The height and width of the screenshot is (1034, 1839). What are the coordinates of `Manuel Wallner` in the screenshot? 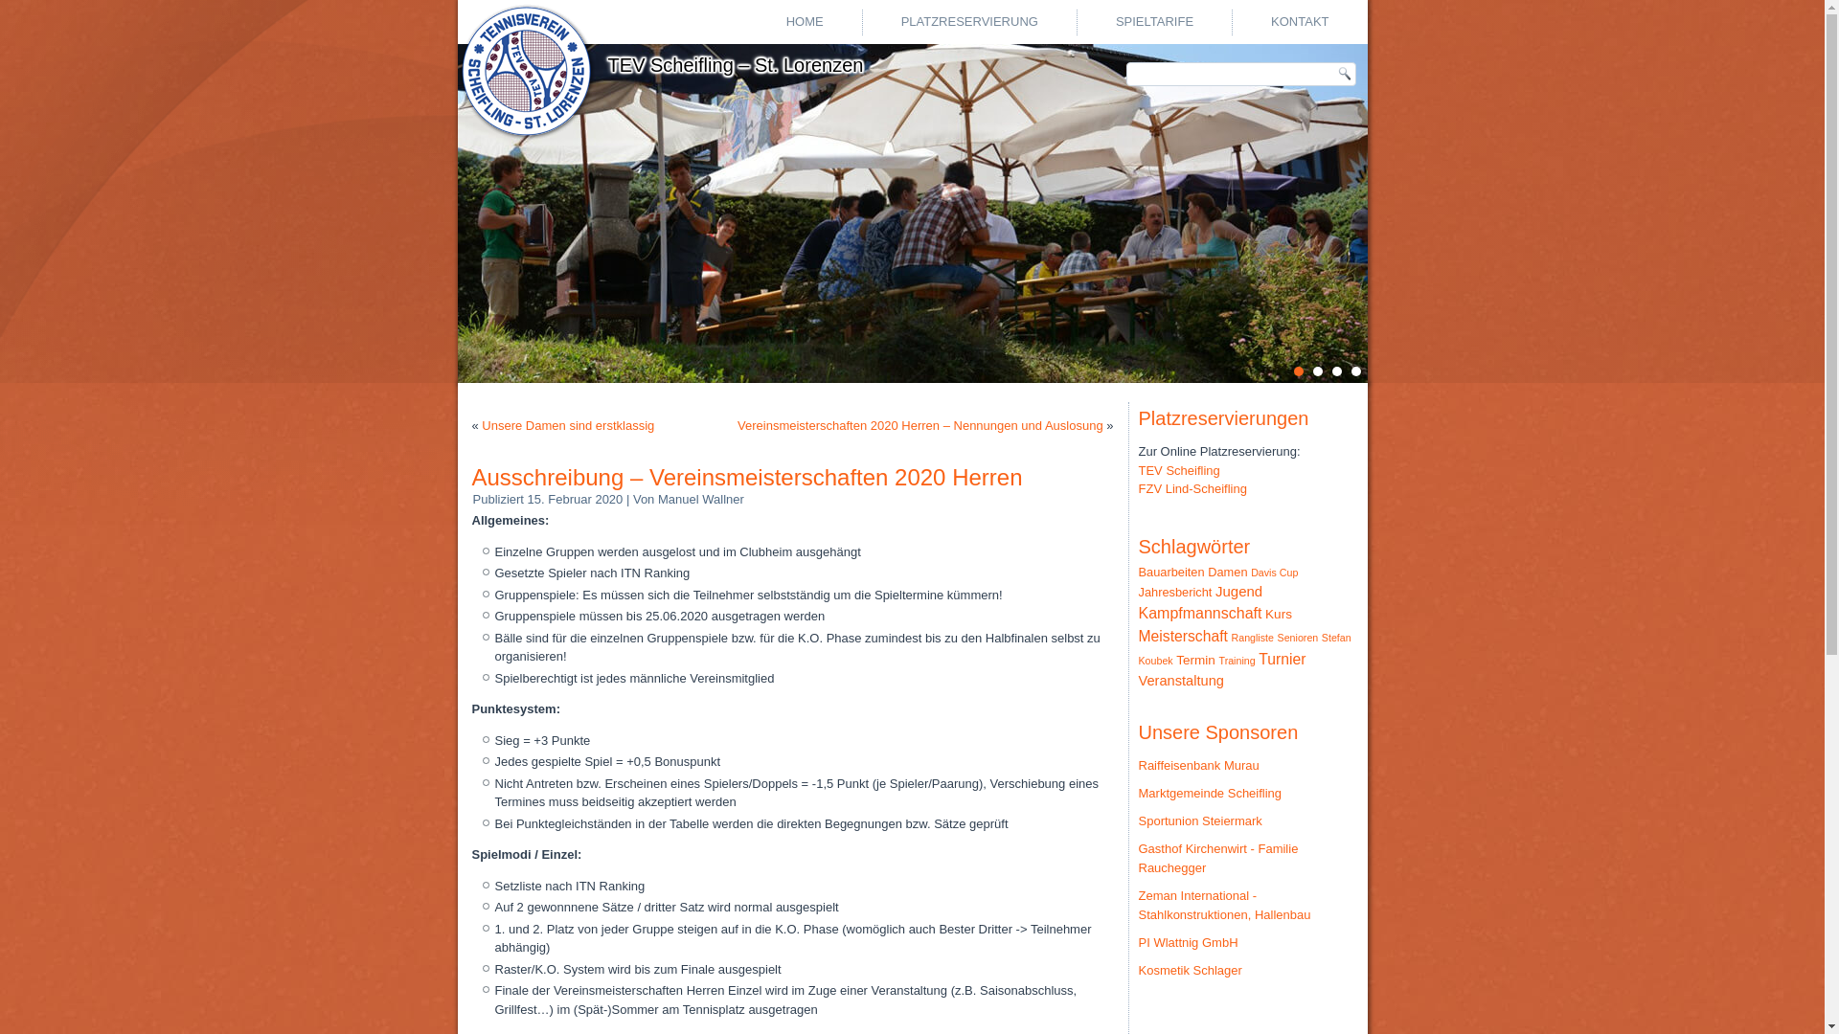 It's located at (701, 500).